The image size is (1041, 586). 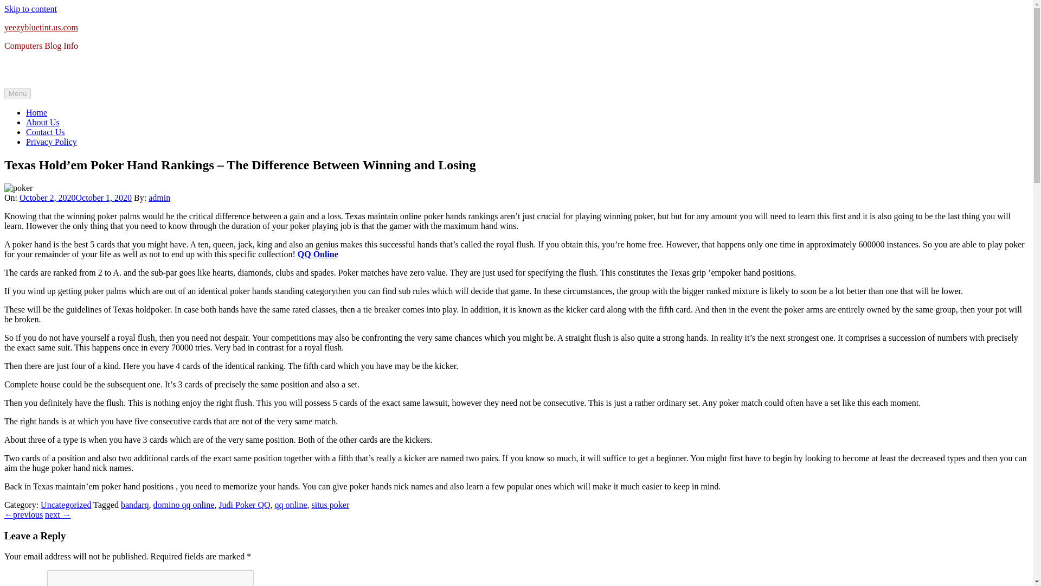 What do you see at coordinates (134, 505) in the screenshot?
I see `bandarq` at bounding box center [134, 505].